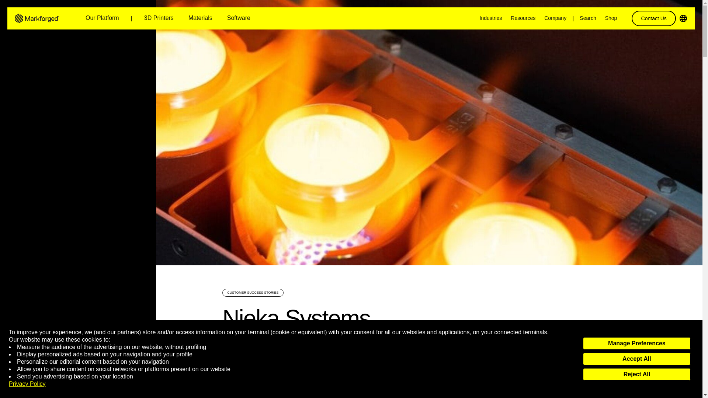 This screenshot has width=708, height=398. I want to click on 3D Printers, so click(159, 18).